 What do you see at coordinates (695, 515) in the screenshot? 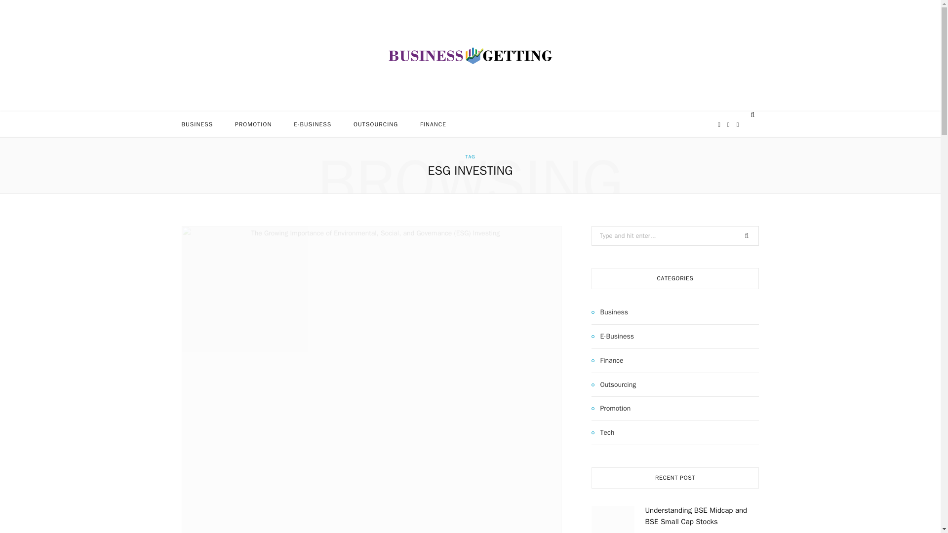
I see `Understanding BSE Midcap and BSE Small Cap Stocks` at bounding box center [695, 515].